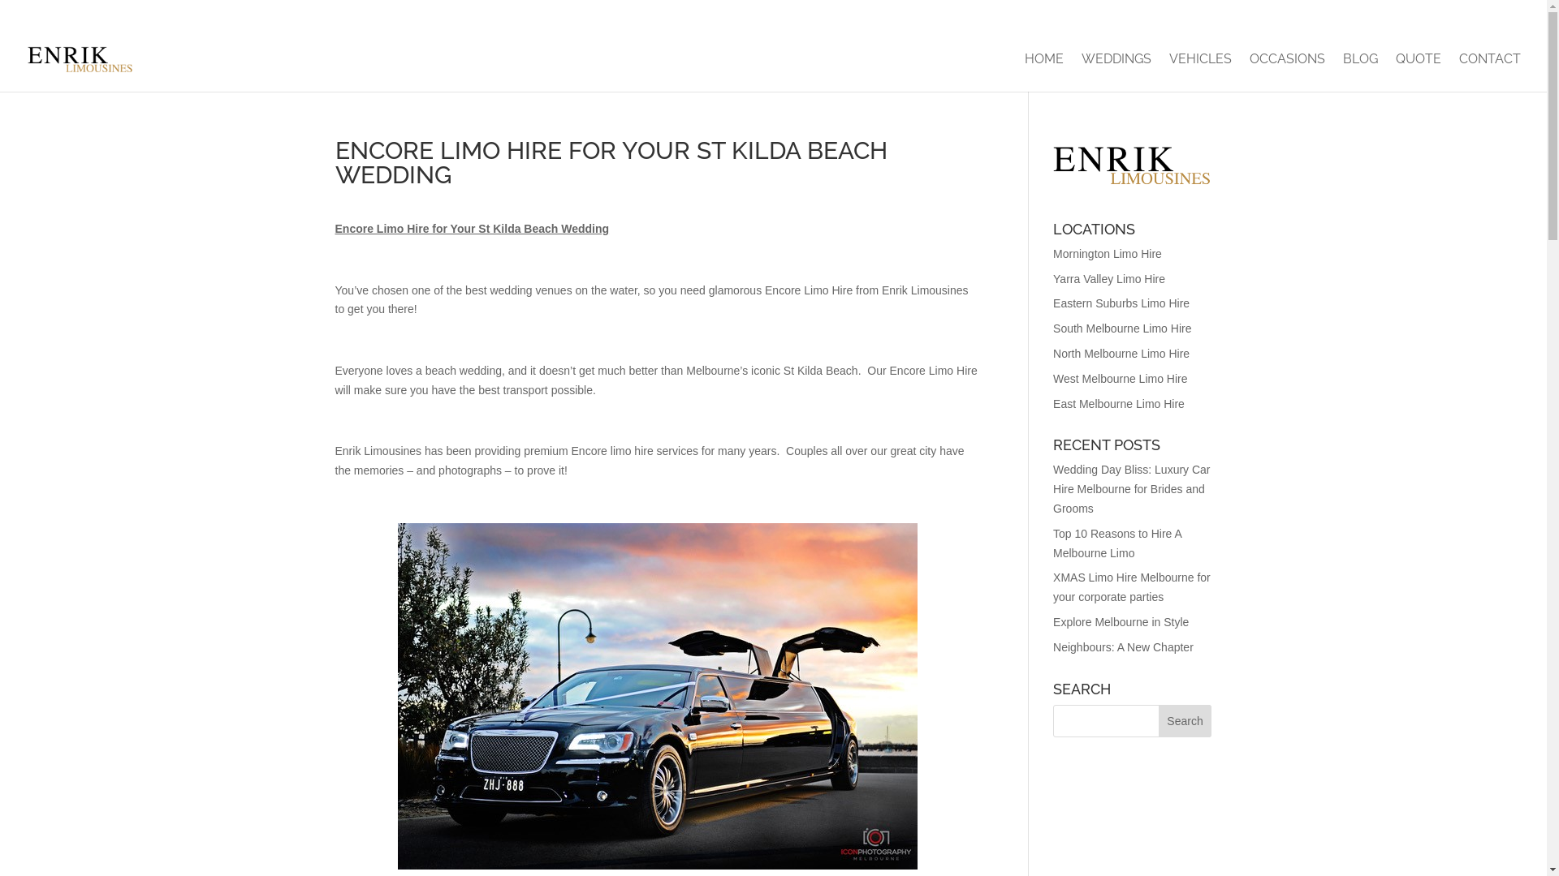  Describe the element at coordinates (1121, 354) in the screenshot. I see `North Melbourne Limo Hire` at that location.